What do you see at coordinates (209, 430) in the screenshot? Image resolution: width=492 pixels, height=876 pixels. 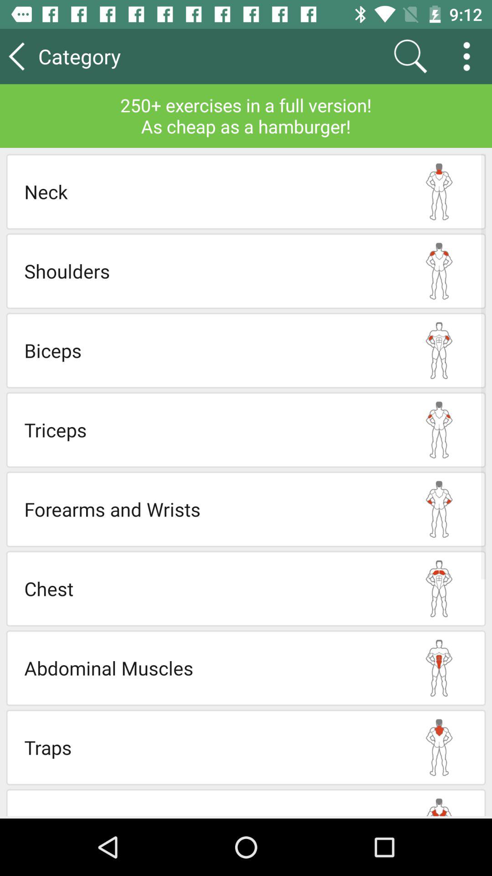 I see `scroll to triceps` at bounding box center [209, 430].